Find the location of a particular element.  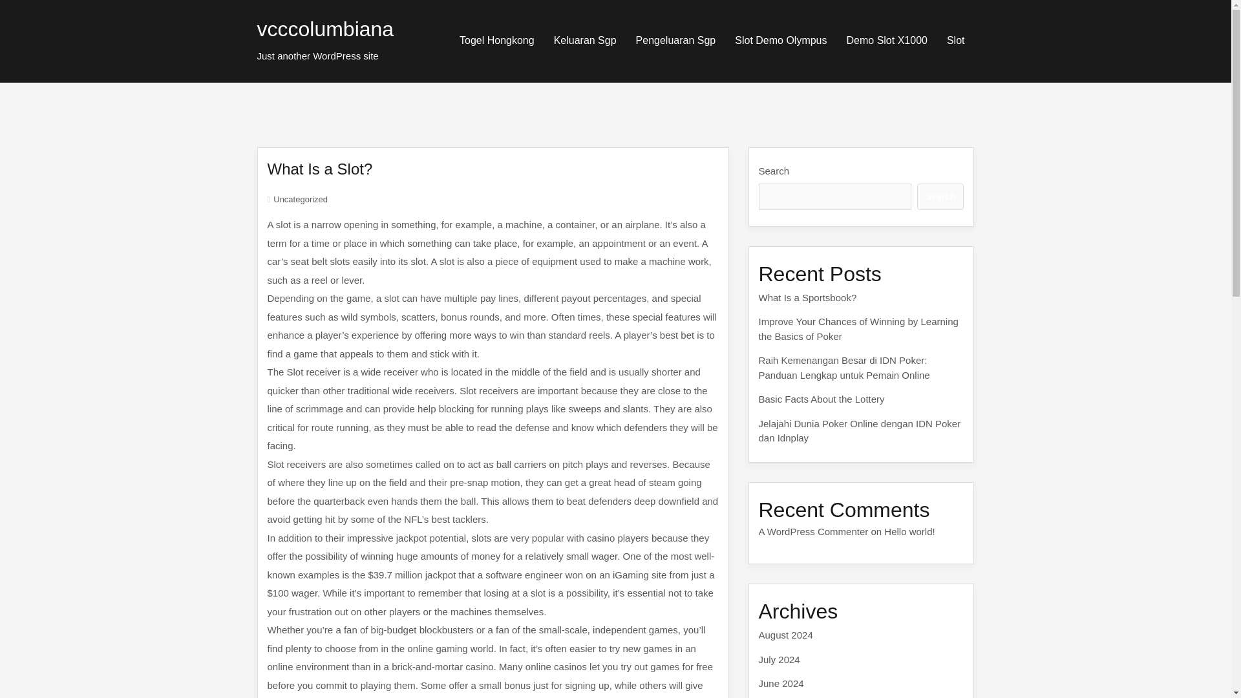

Slot Demo Olympus is located at coordinates (781, 40).